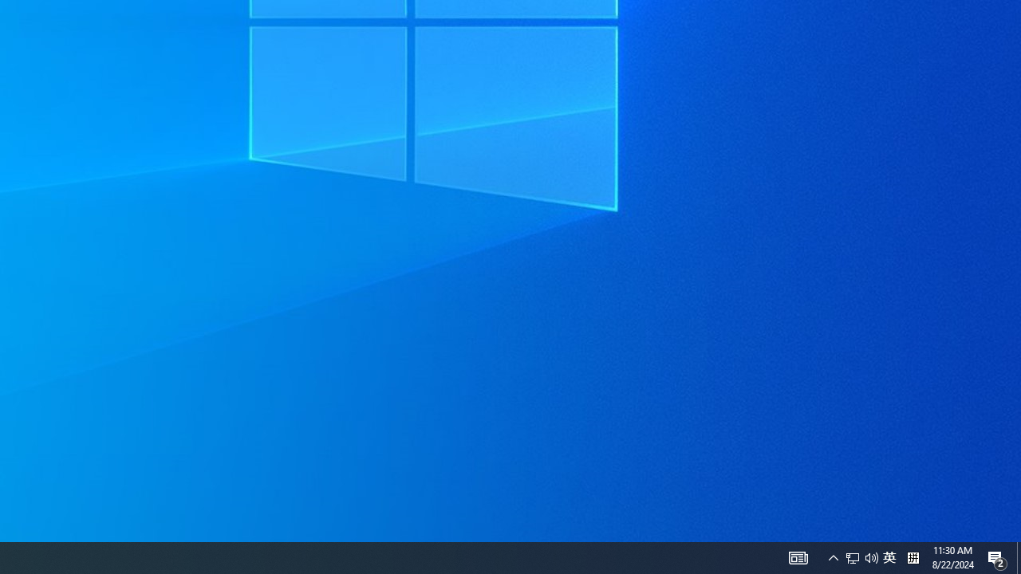  Describe the element at coordinates (871, 558) in the screenshot. I see `Notification Chevron` at that location.